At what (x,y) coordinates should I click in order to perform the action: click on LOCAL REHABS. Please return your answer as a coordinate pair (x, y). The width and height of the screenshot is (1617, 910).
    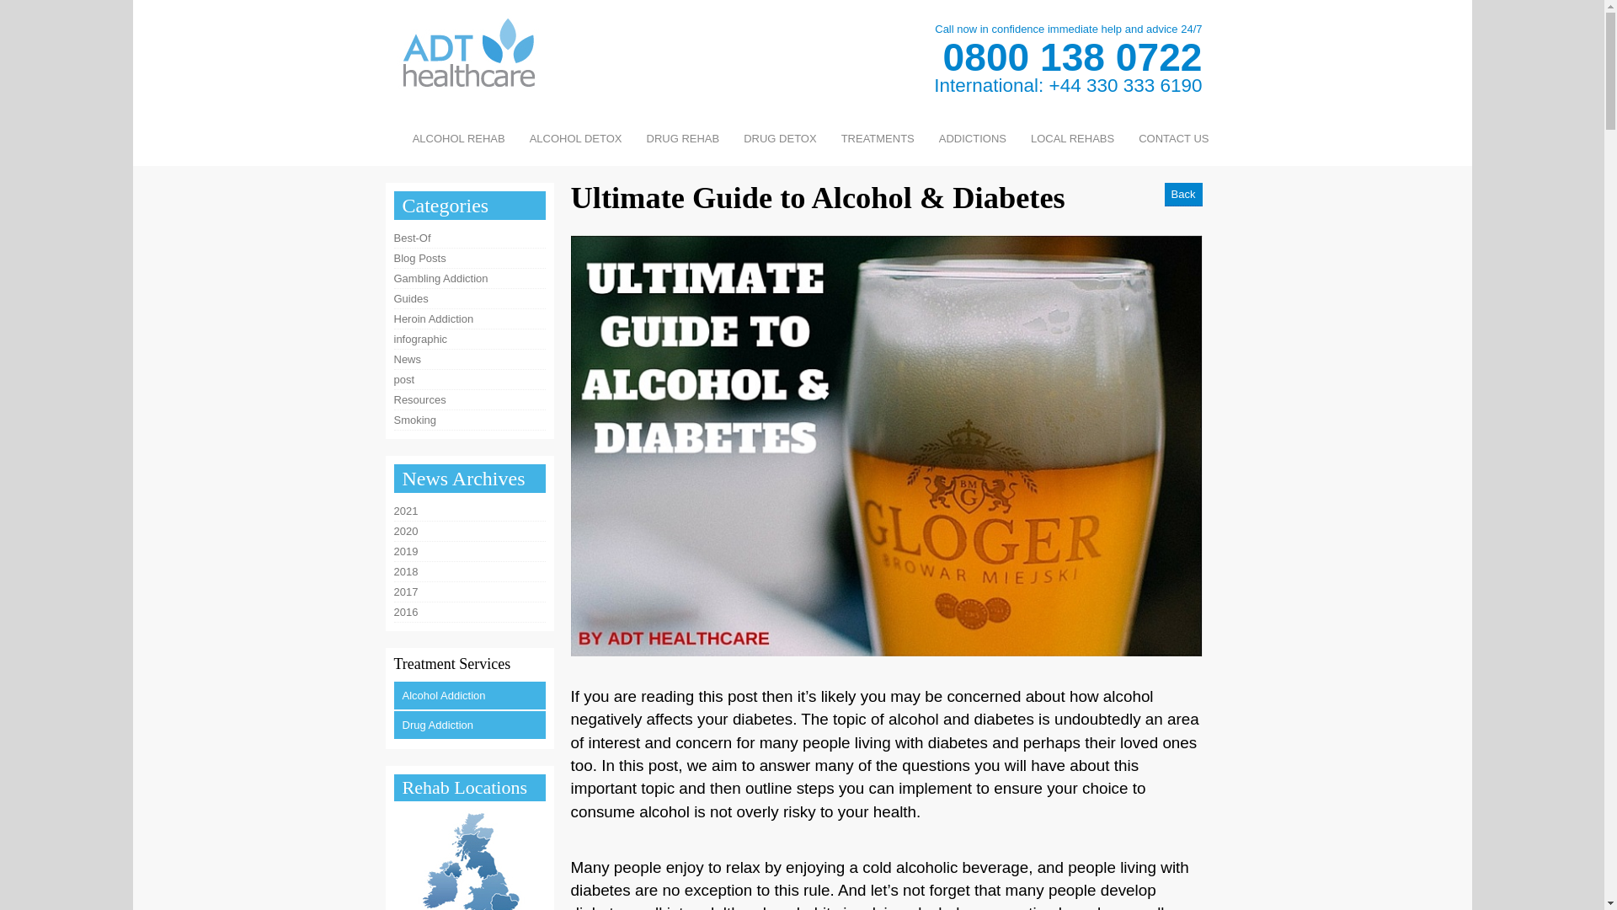
    Looking at the image, I should click on (1071, 138).